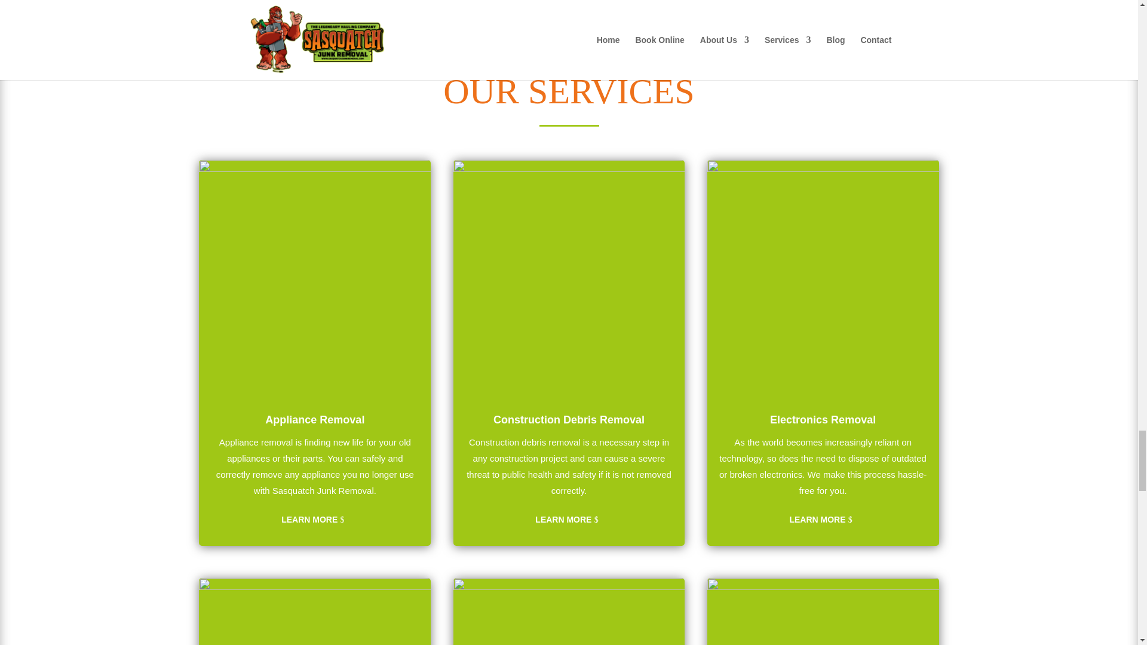 Image resolution: width=1147 pixels, height=645 pixels. Describe the element at coordinates (314, 275) in the screenshot. I see `appliance removal professionals` at that location.